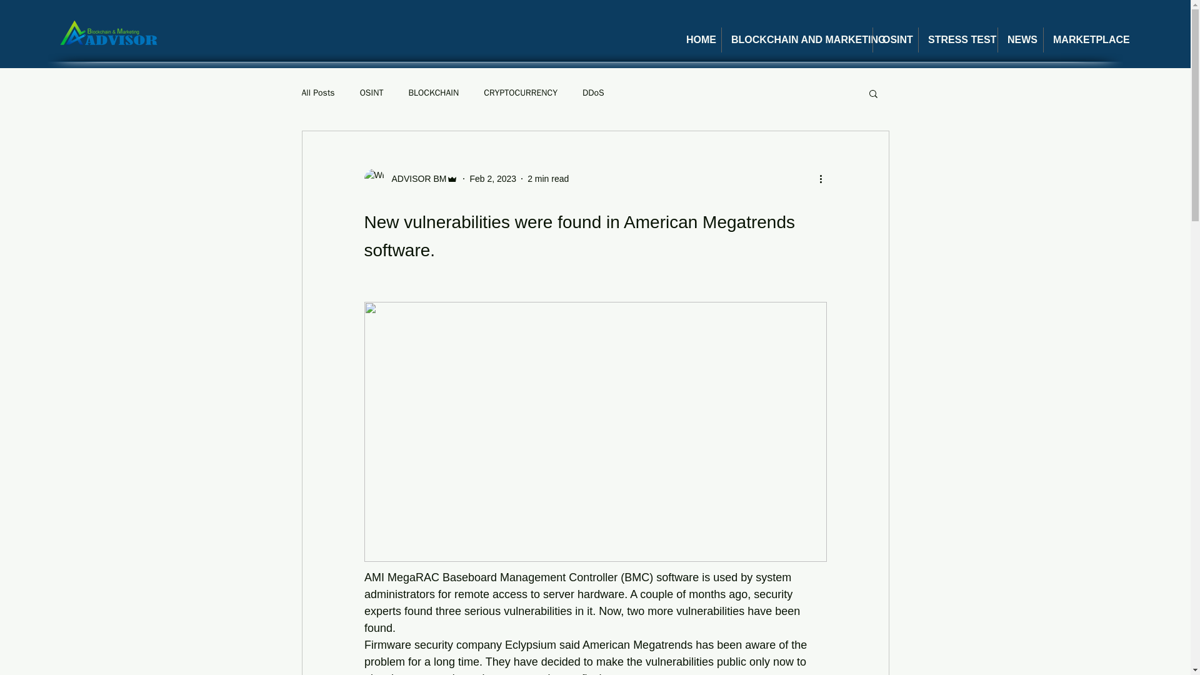 The height and width of the screenshot is (675, 1200). Describe the element at coordinates (957, 40) in the screenshot. I see `STRESS TEST` at that location.